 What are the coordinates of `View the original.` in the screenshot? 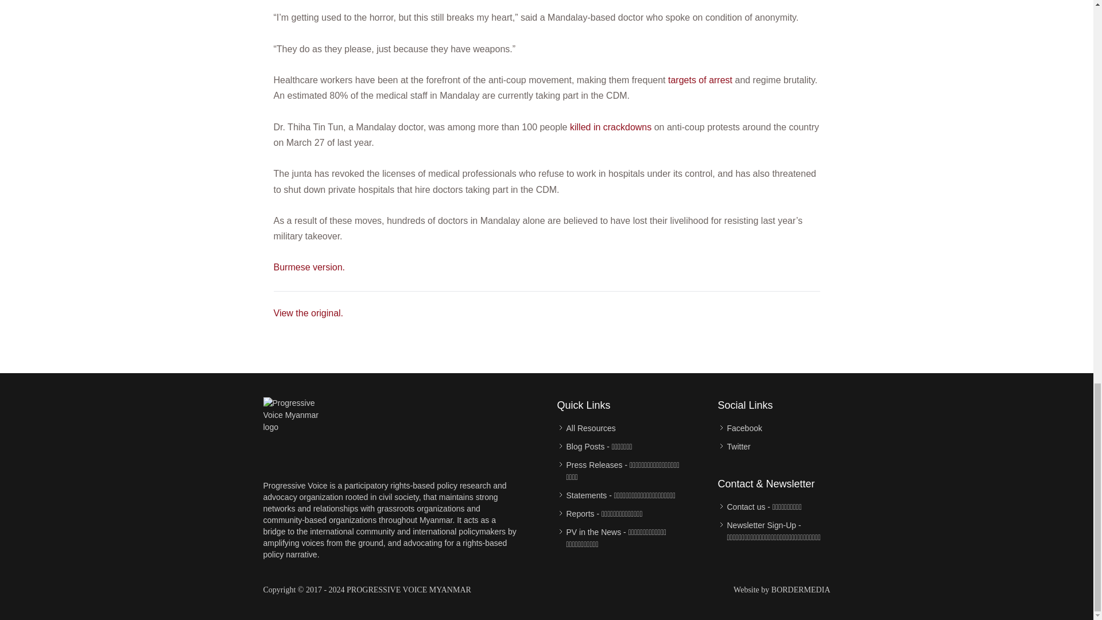 It's located at (308, 313).